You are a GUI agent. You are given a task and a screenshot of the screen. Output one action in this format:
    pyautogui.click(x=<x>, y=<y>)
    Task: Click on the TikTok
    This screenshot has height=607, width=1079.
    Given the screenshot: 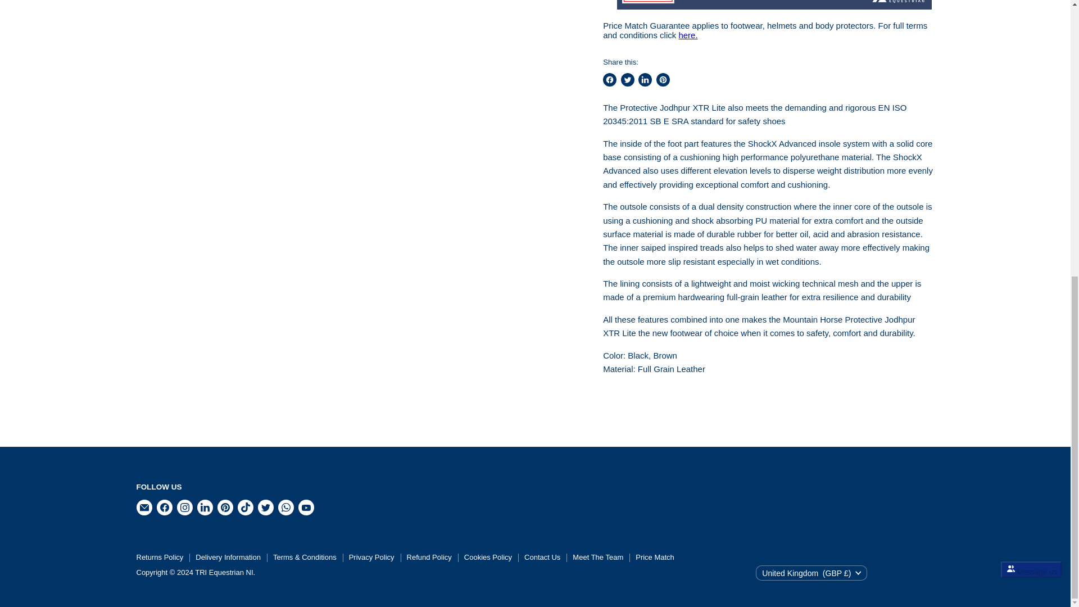 What is the action you would take?
    pyautogui.click(x=245, y=507)
    